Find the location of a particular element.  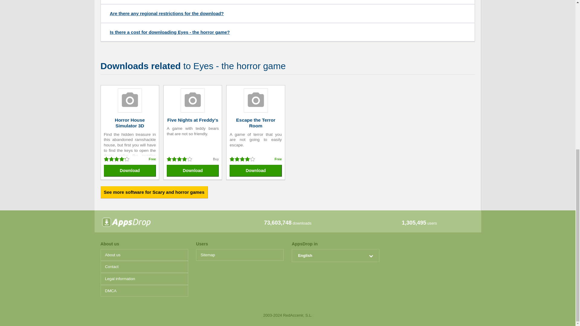

five nights freddy: Software of Scary and horror games is located at coordinates (193, 120).